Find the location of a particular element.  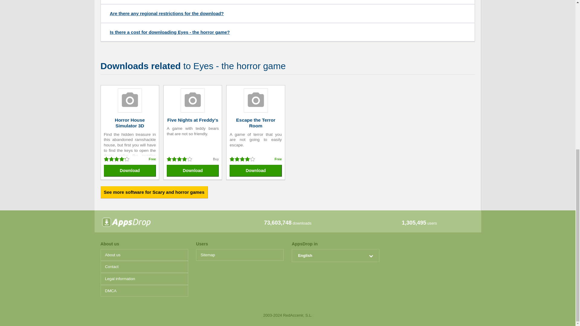

five nights freddy: Software of Scary and horror games is located at coordinates (193, 120).